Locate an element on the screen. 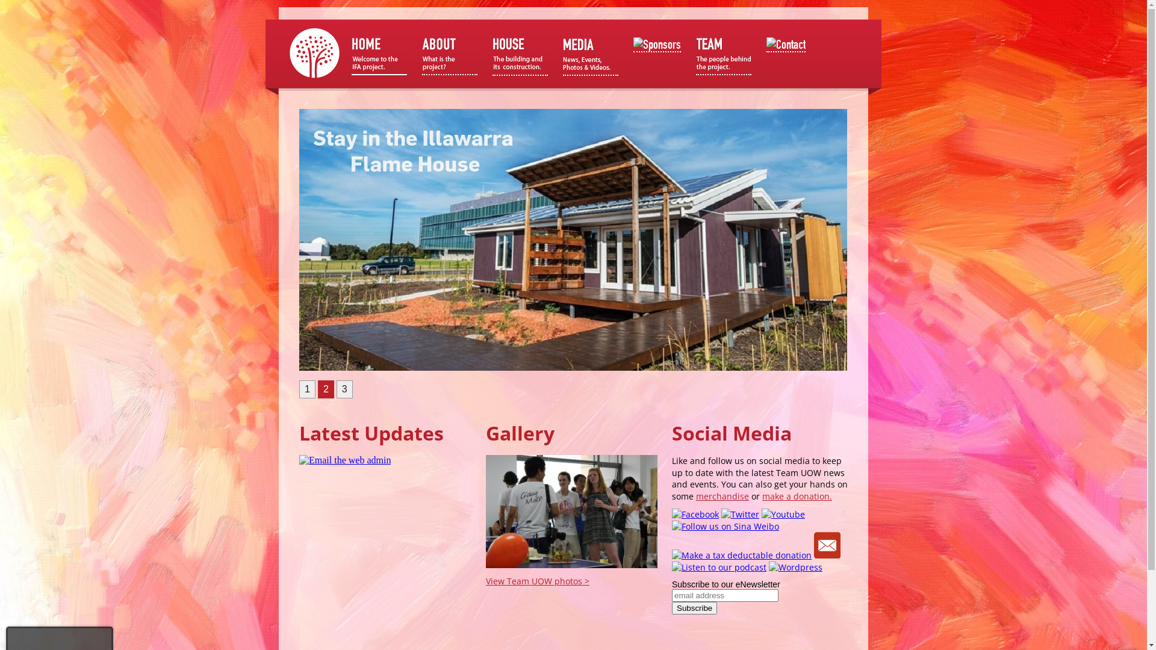  3 is located at coordinates (344, 389).